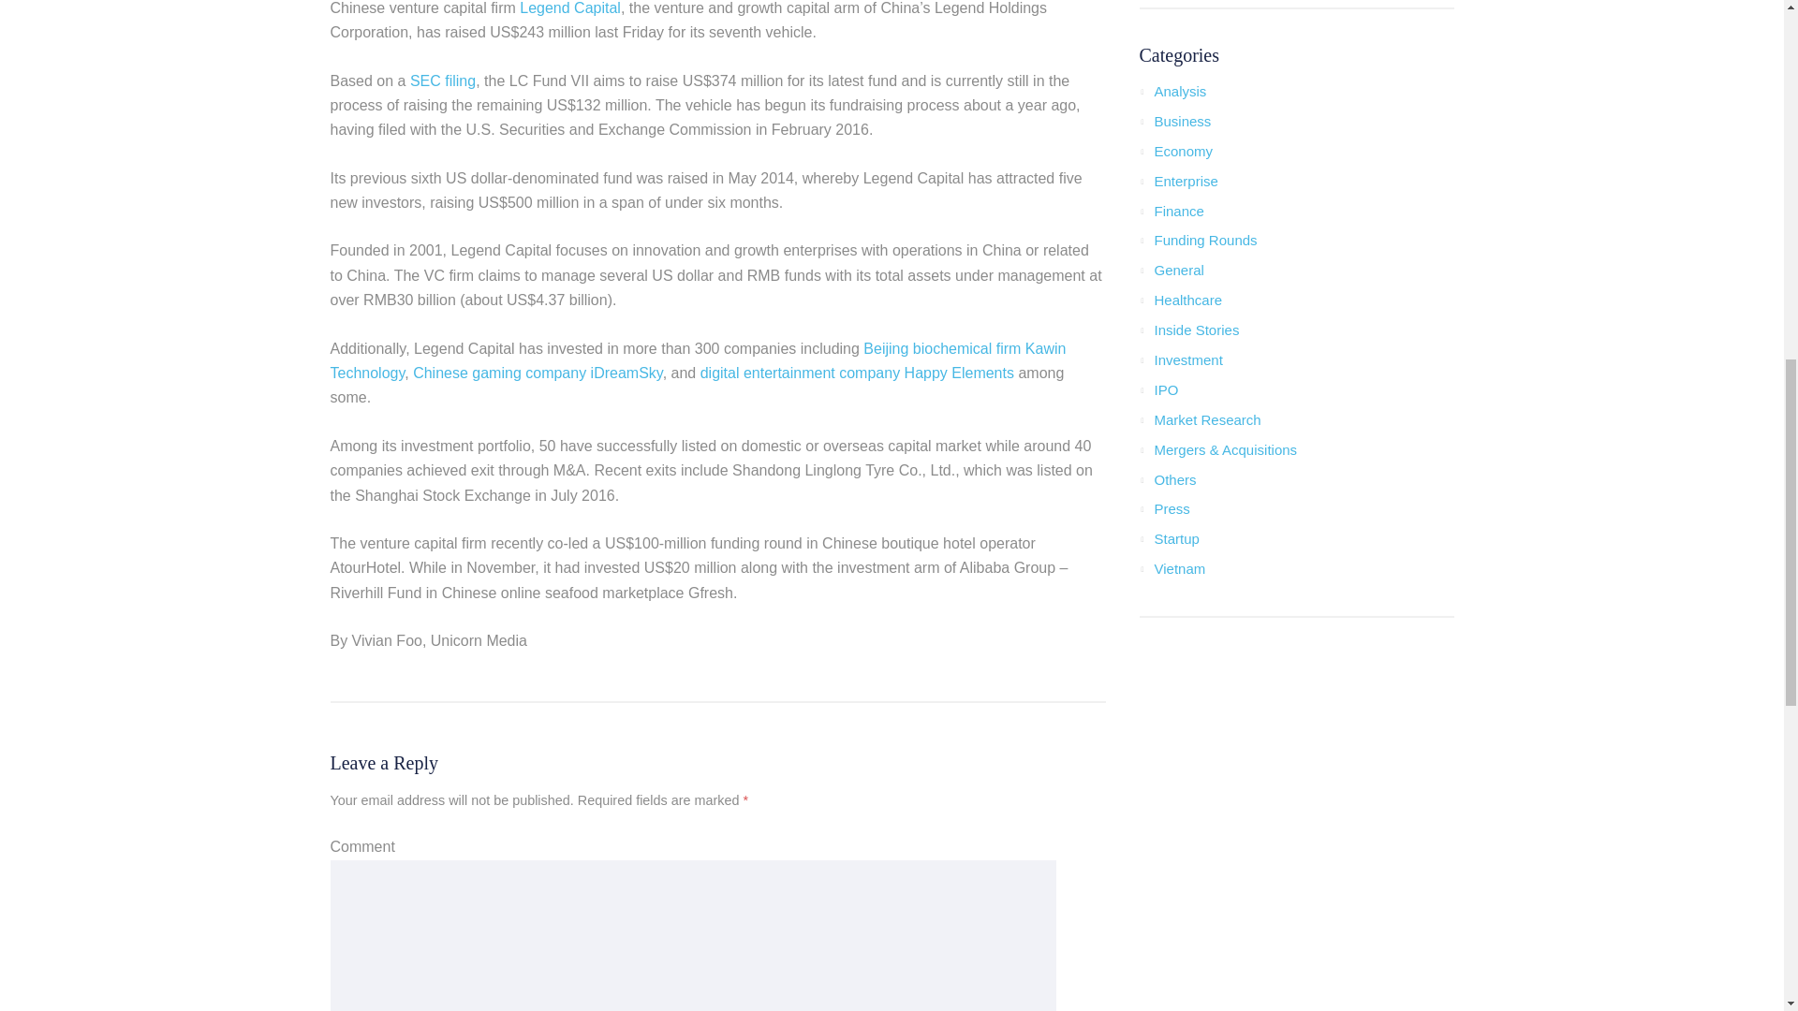 This screenshot has height=1011, width=1798. Describe the element at coordinates (1182, 121) in the screenshot. I see `Business` at that location.